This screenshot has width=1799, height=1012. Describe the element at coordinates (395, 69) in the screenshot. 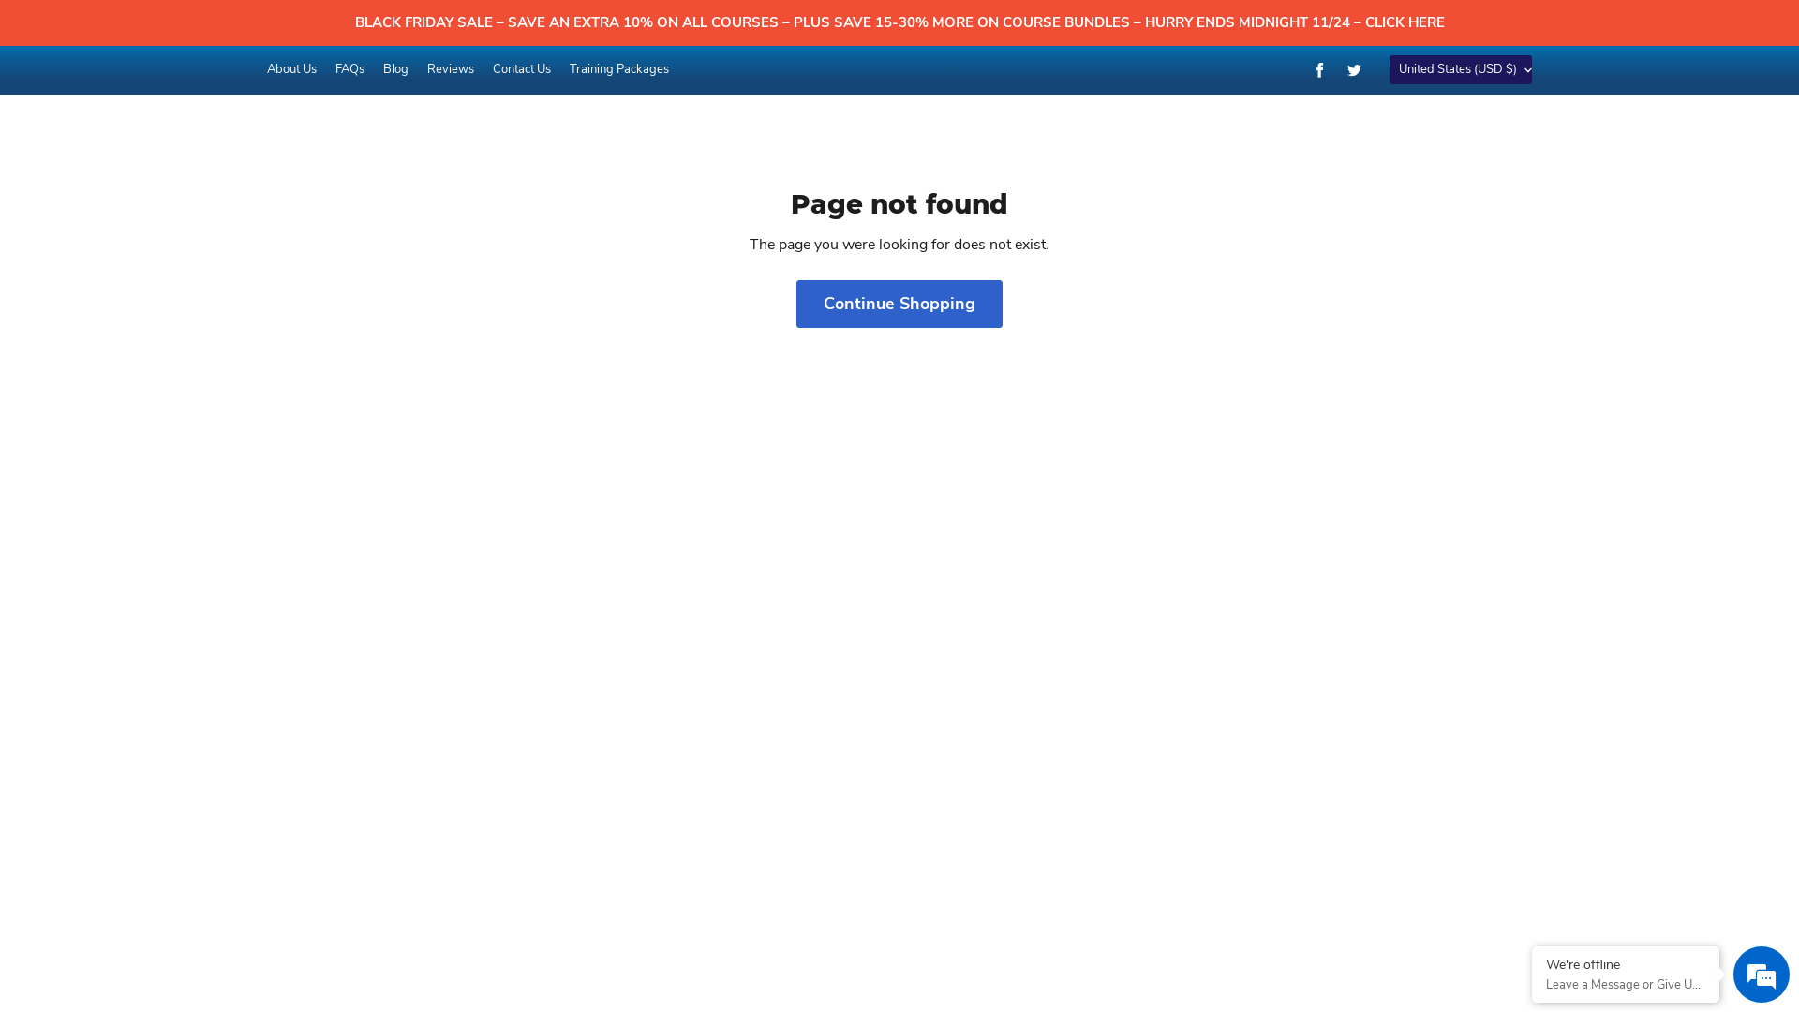

I see `Blog` at that location.